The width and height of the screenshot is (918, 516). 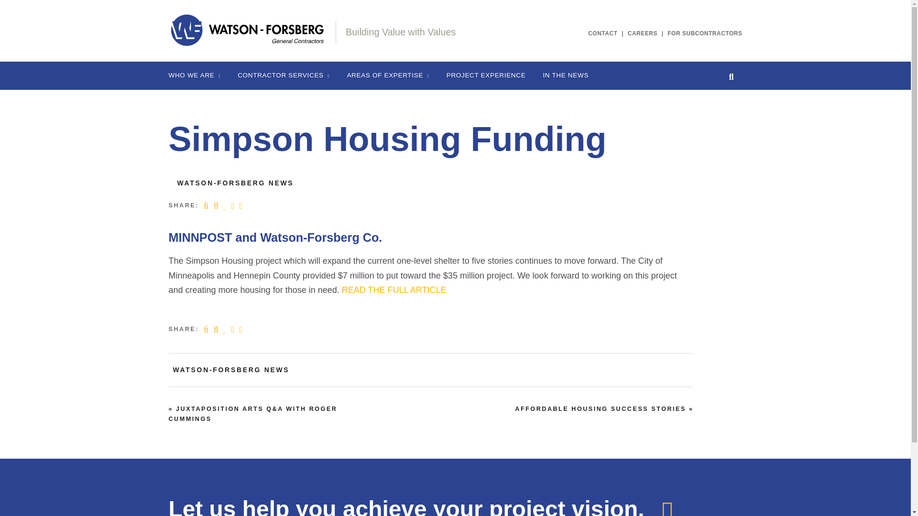 What do you see at coordinates (387, 75) in the screenshot?
I see `AREAS OF EXPERTISE` at bounding box center [387, 75].